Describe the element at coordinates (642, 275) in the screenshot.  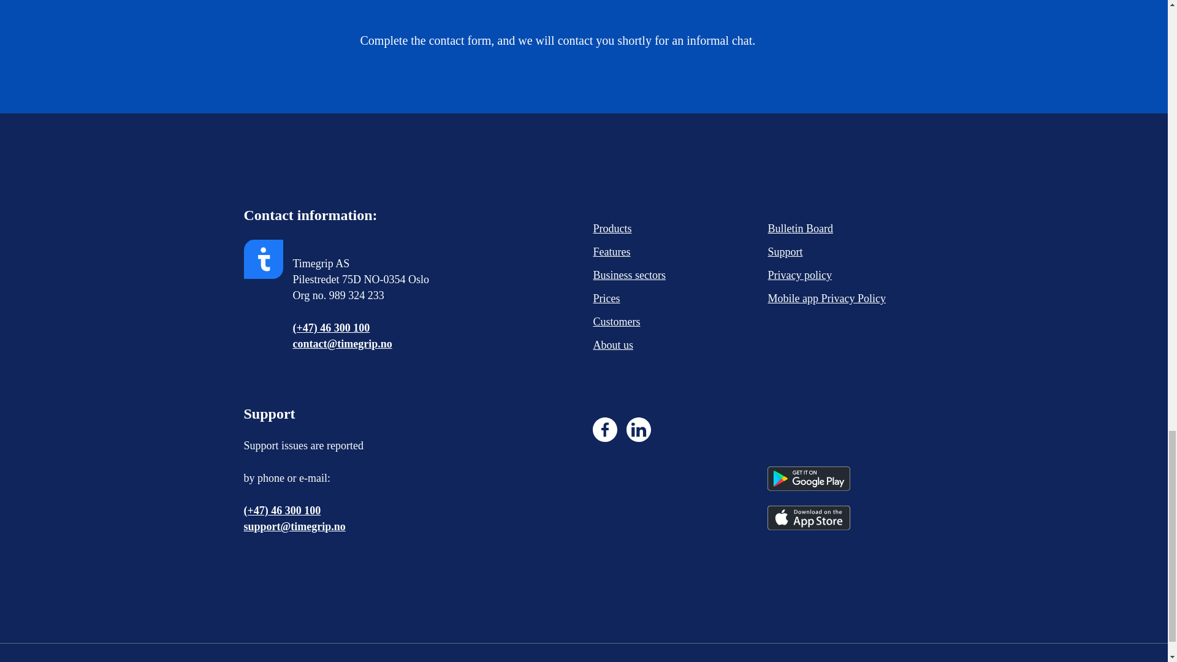
I see `Business sectors` at that location.